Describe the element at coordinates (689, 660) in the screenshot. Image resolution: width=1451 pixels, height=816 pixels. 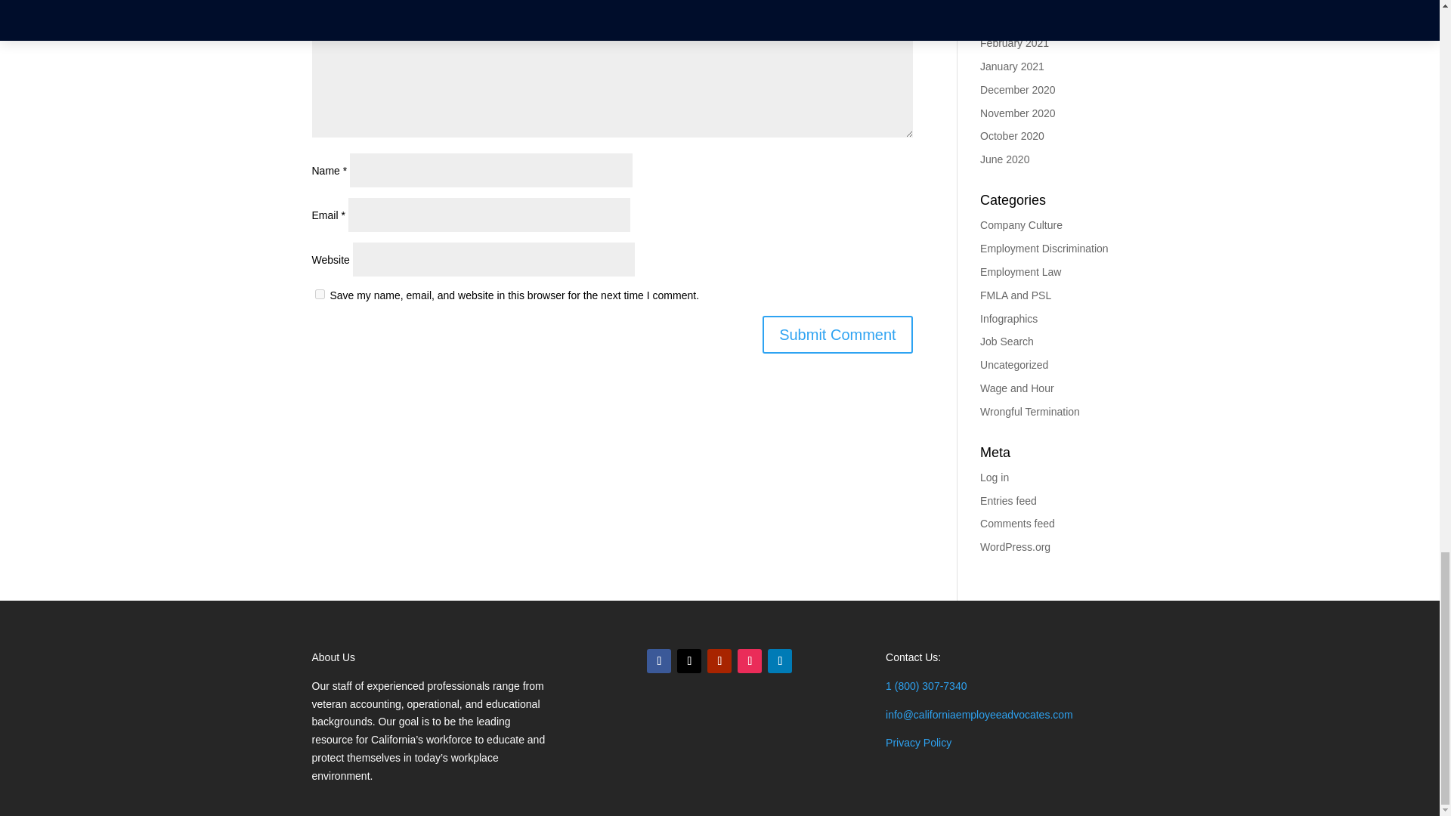
I see `Follow on X` at that location.